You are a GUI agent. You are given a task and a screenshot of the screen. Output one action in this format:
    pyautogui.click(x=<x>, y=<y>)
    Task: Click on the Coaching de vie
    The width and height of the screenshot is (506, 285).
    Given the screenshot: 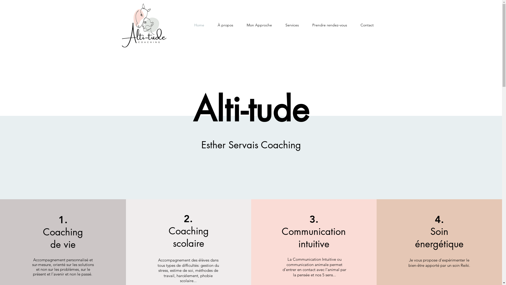 What is the action you would take?
    pyautogui.click(x=63, y=238)
    